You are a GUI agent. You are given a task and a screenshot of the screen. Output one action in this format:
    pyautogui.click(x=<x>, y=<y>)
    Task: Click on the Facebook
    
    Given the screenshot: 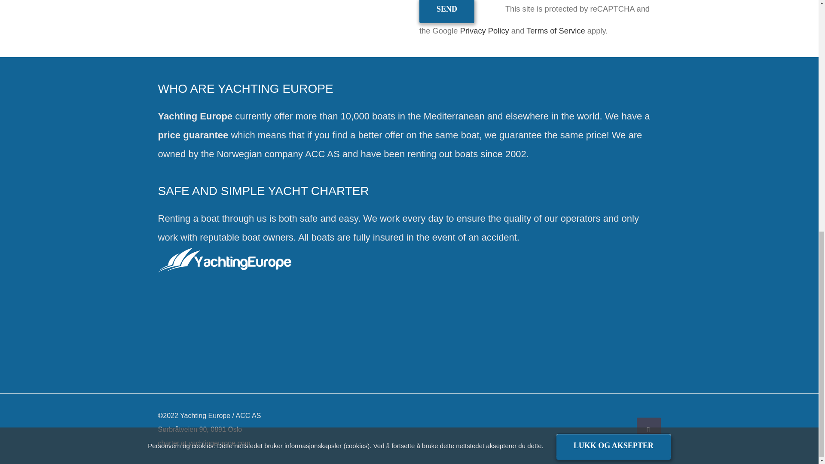 What is the action you would take?
    pyautogui.click(x=649, y=430)
    